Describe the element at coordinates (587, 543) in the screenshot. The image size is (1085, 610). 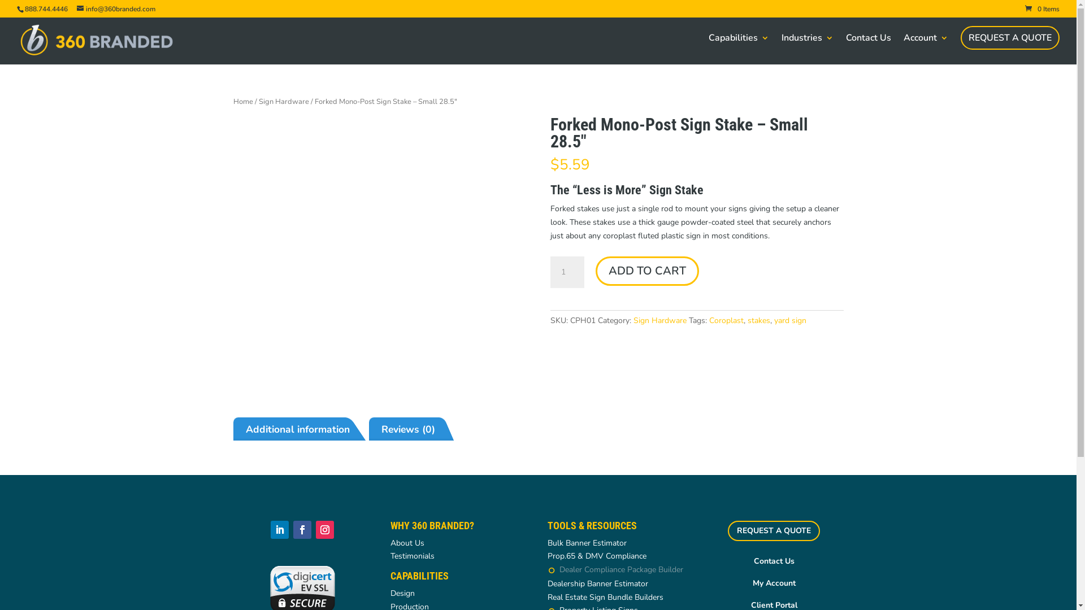
I see `Bulk Banner Estimator` at that location.